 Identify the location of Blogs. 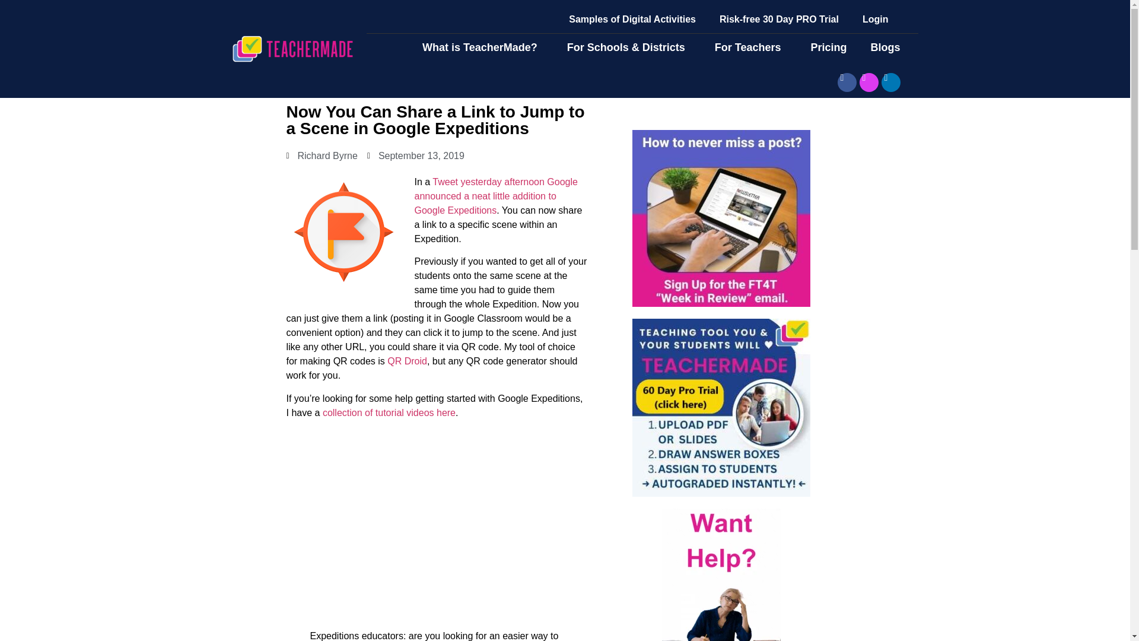
(888, 47).